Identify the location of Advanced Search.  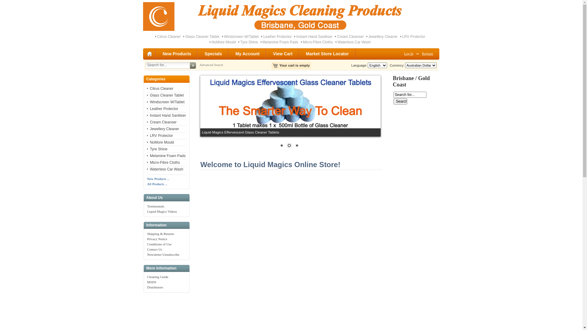
(211, 65).